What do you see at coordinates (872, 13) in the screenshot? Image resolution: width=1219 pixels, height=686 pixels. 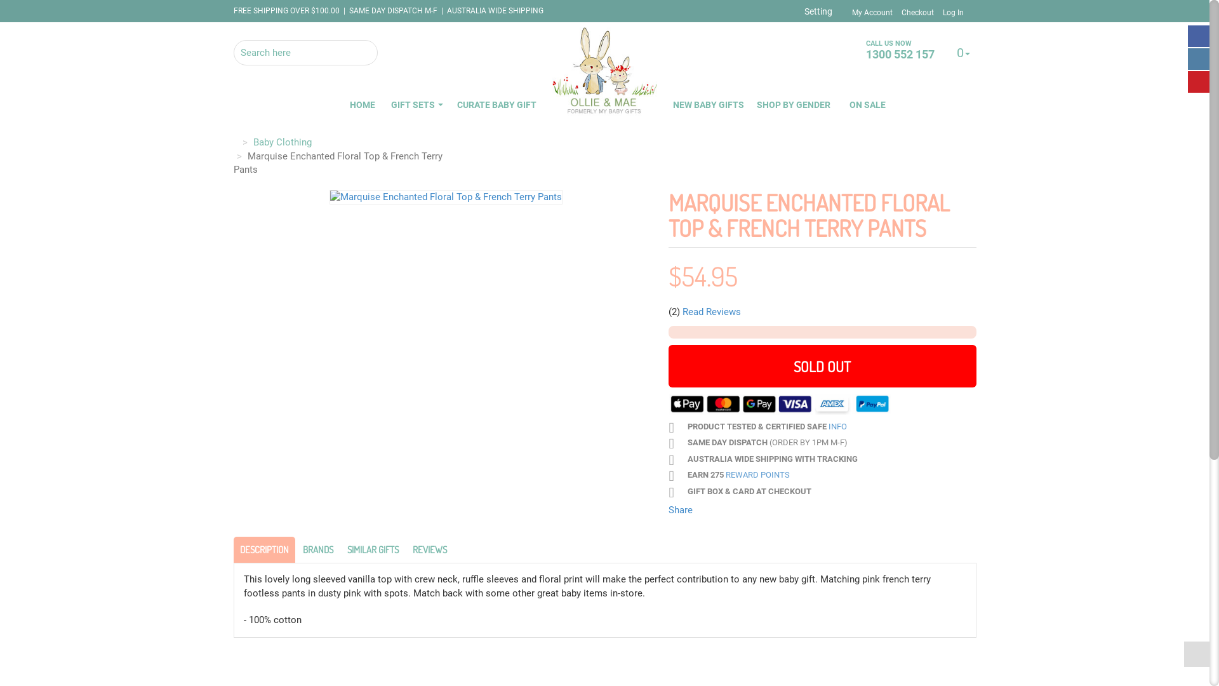 I see `My Account` at bounding box center [872, 13].